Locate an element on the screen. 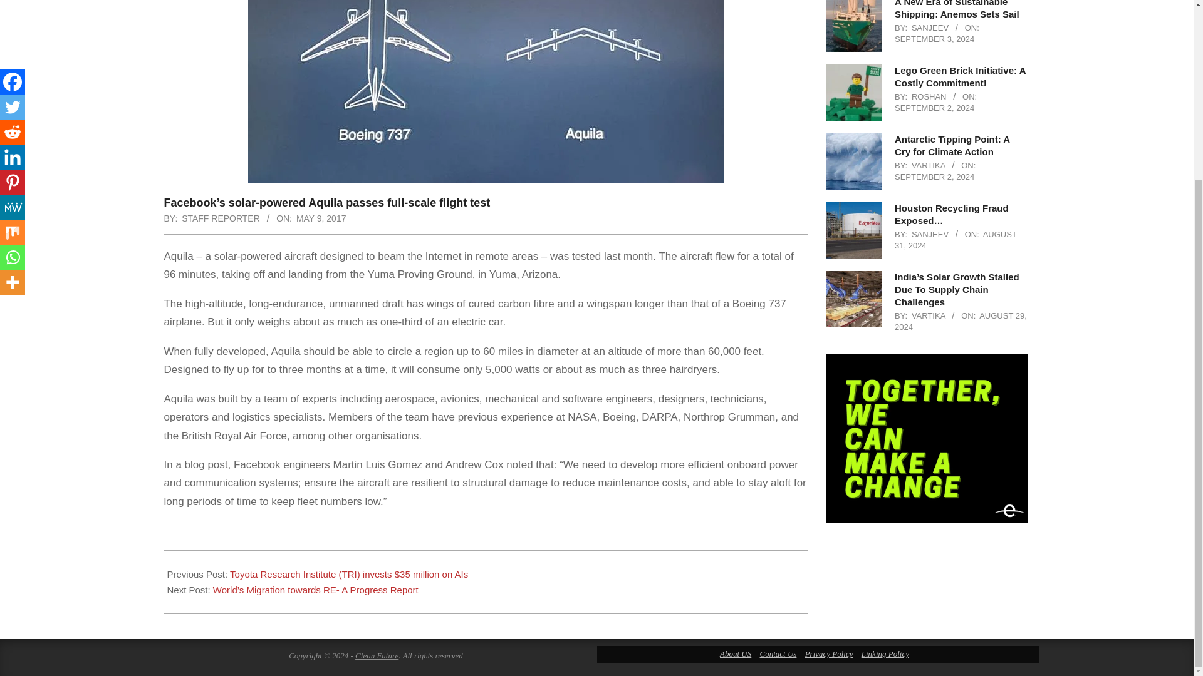  Tuesday, September 3, 2024, 2:12 pm is located at coordinates (935, 39).